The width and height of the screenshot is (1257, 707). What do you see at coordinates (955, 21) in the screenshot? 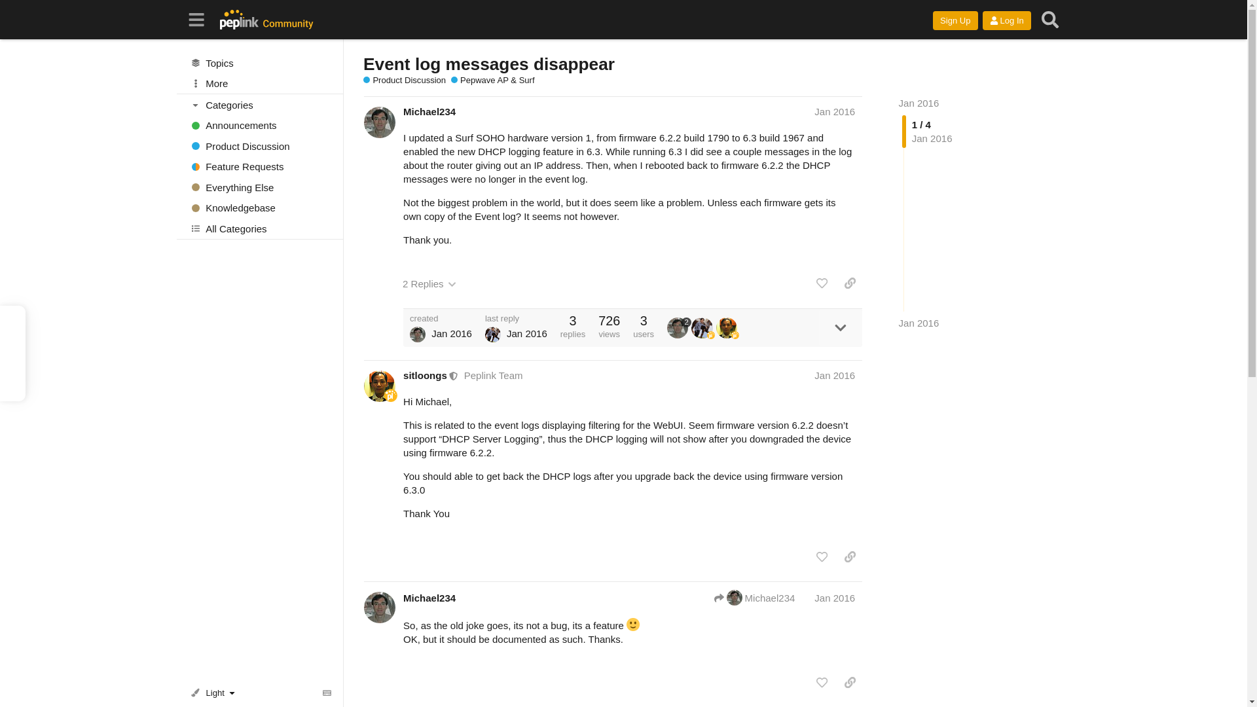
I see `Sign Up` at bounding box center [955, 21].